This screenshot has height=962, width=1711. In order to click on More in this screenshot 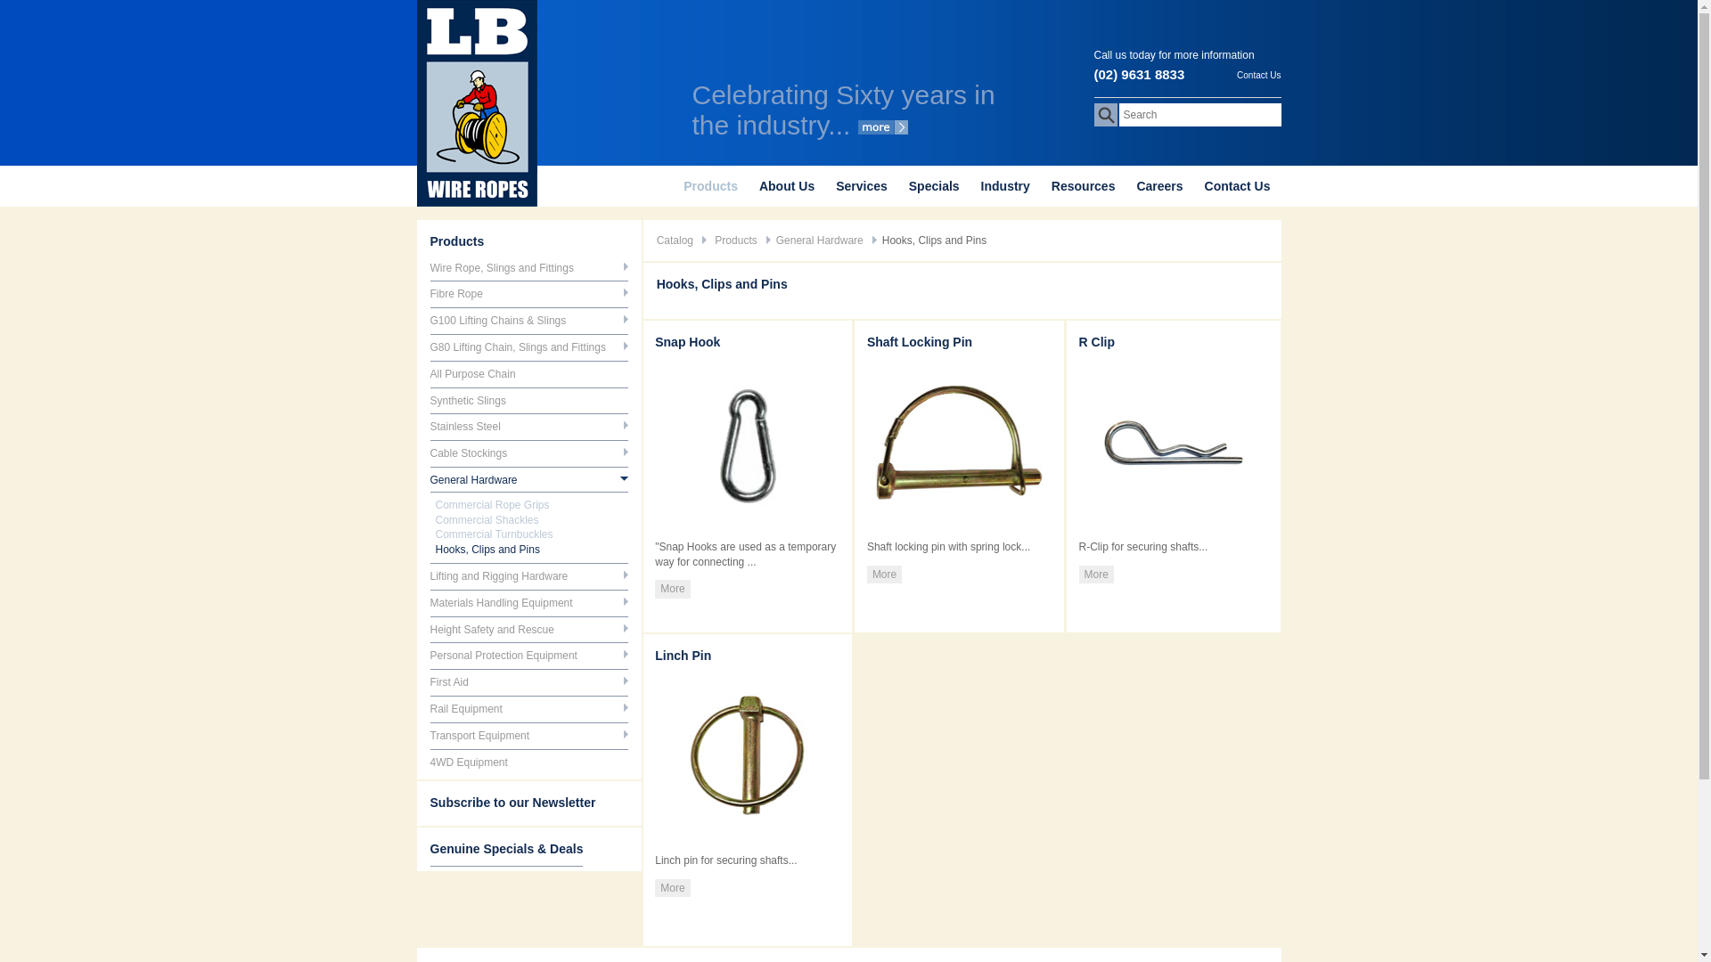, I will do `click(672, 889)`.